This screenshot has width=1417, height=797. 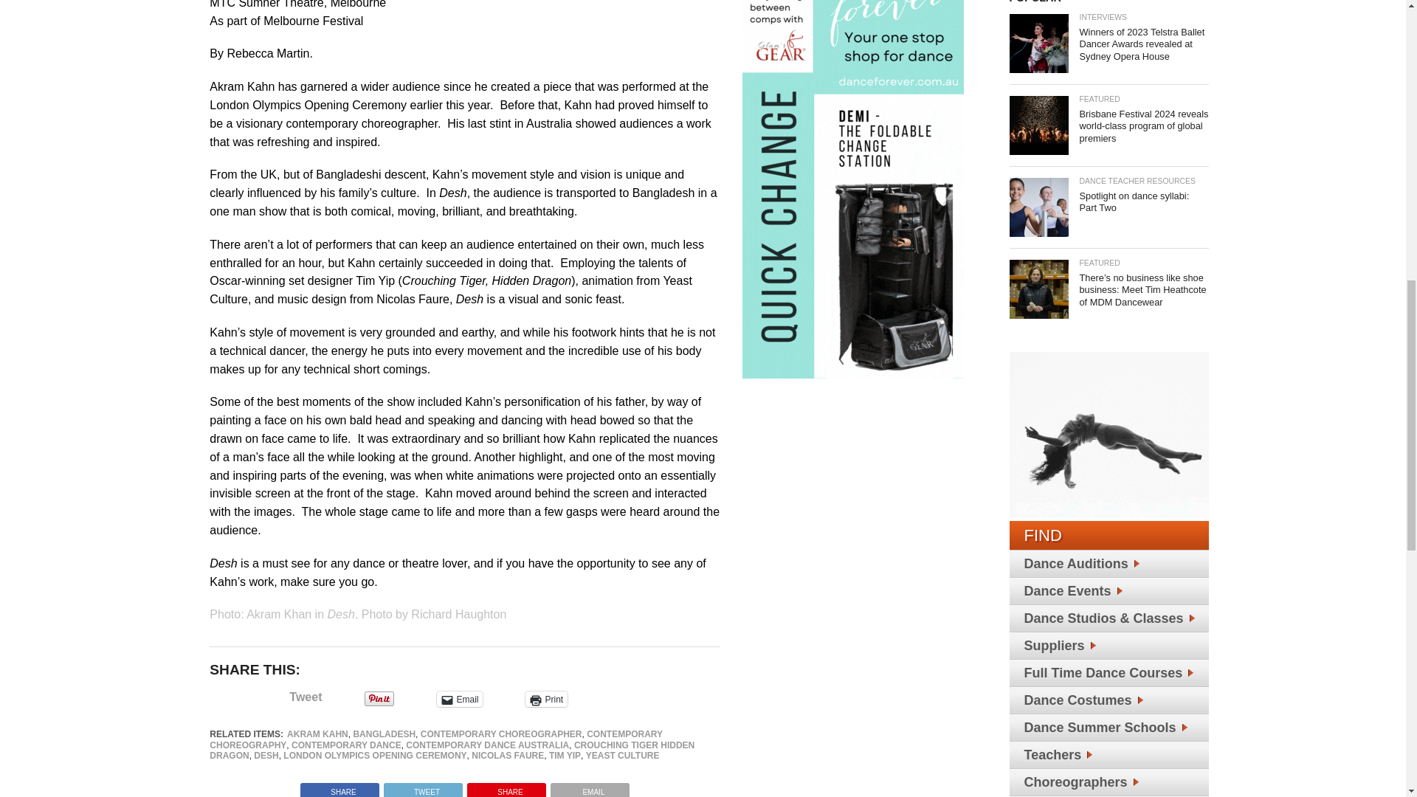 What do you see at coordinates (422, 788) in the screenshot?
I see `Tweet This Post` at bounding box center [422, 788].